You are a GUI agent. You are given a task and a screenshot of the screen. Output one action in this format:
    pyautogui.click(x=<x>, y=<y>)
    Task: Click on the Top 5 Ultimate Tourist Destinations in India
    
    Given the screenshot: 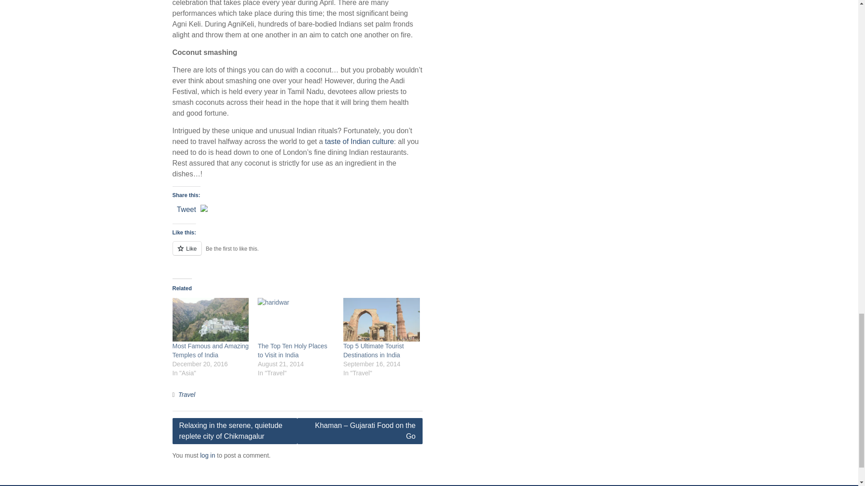 What is the action you would take?
    pyautogui.click(x=381, y=319)
    